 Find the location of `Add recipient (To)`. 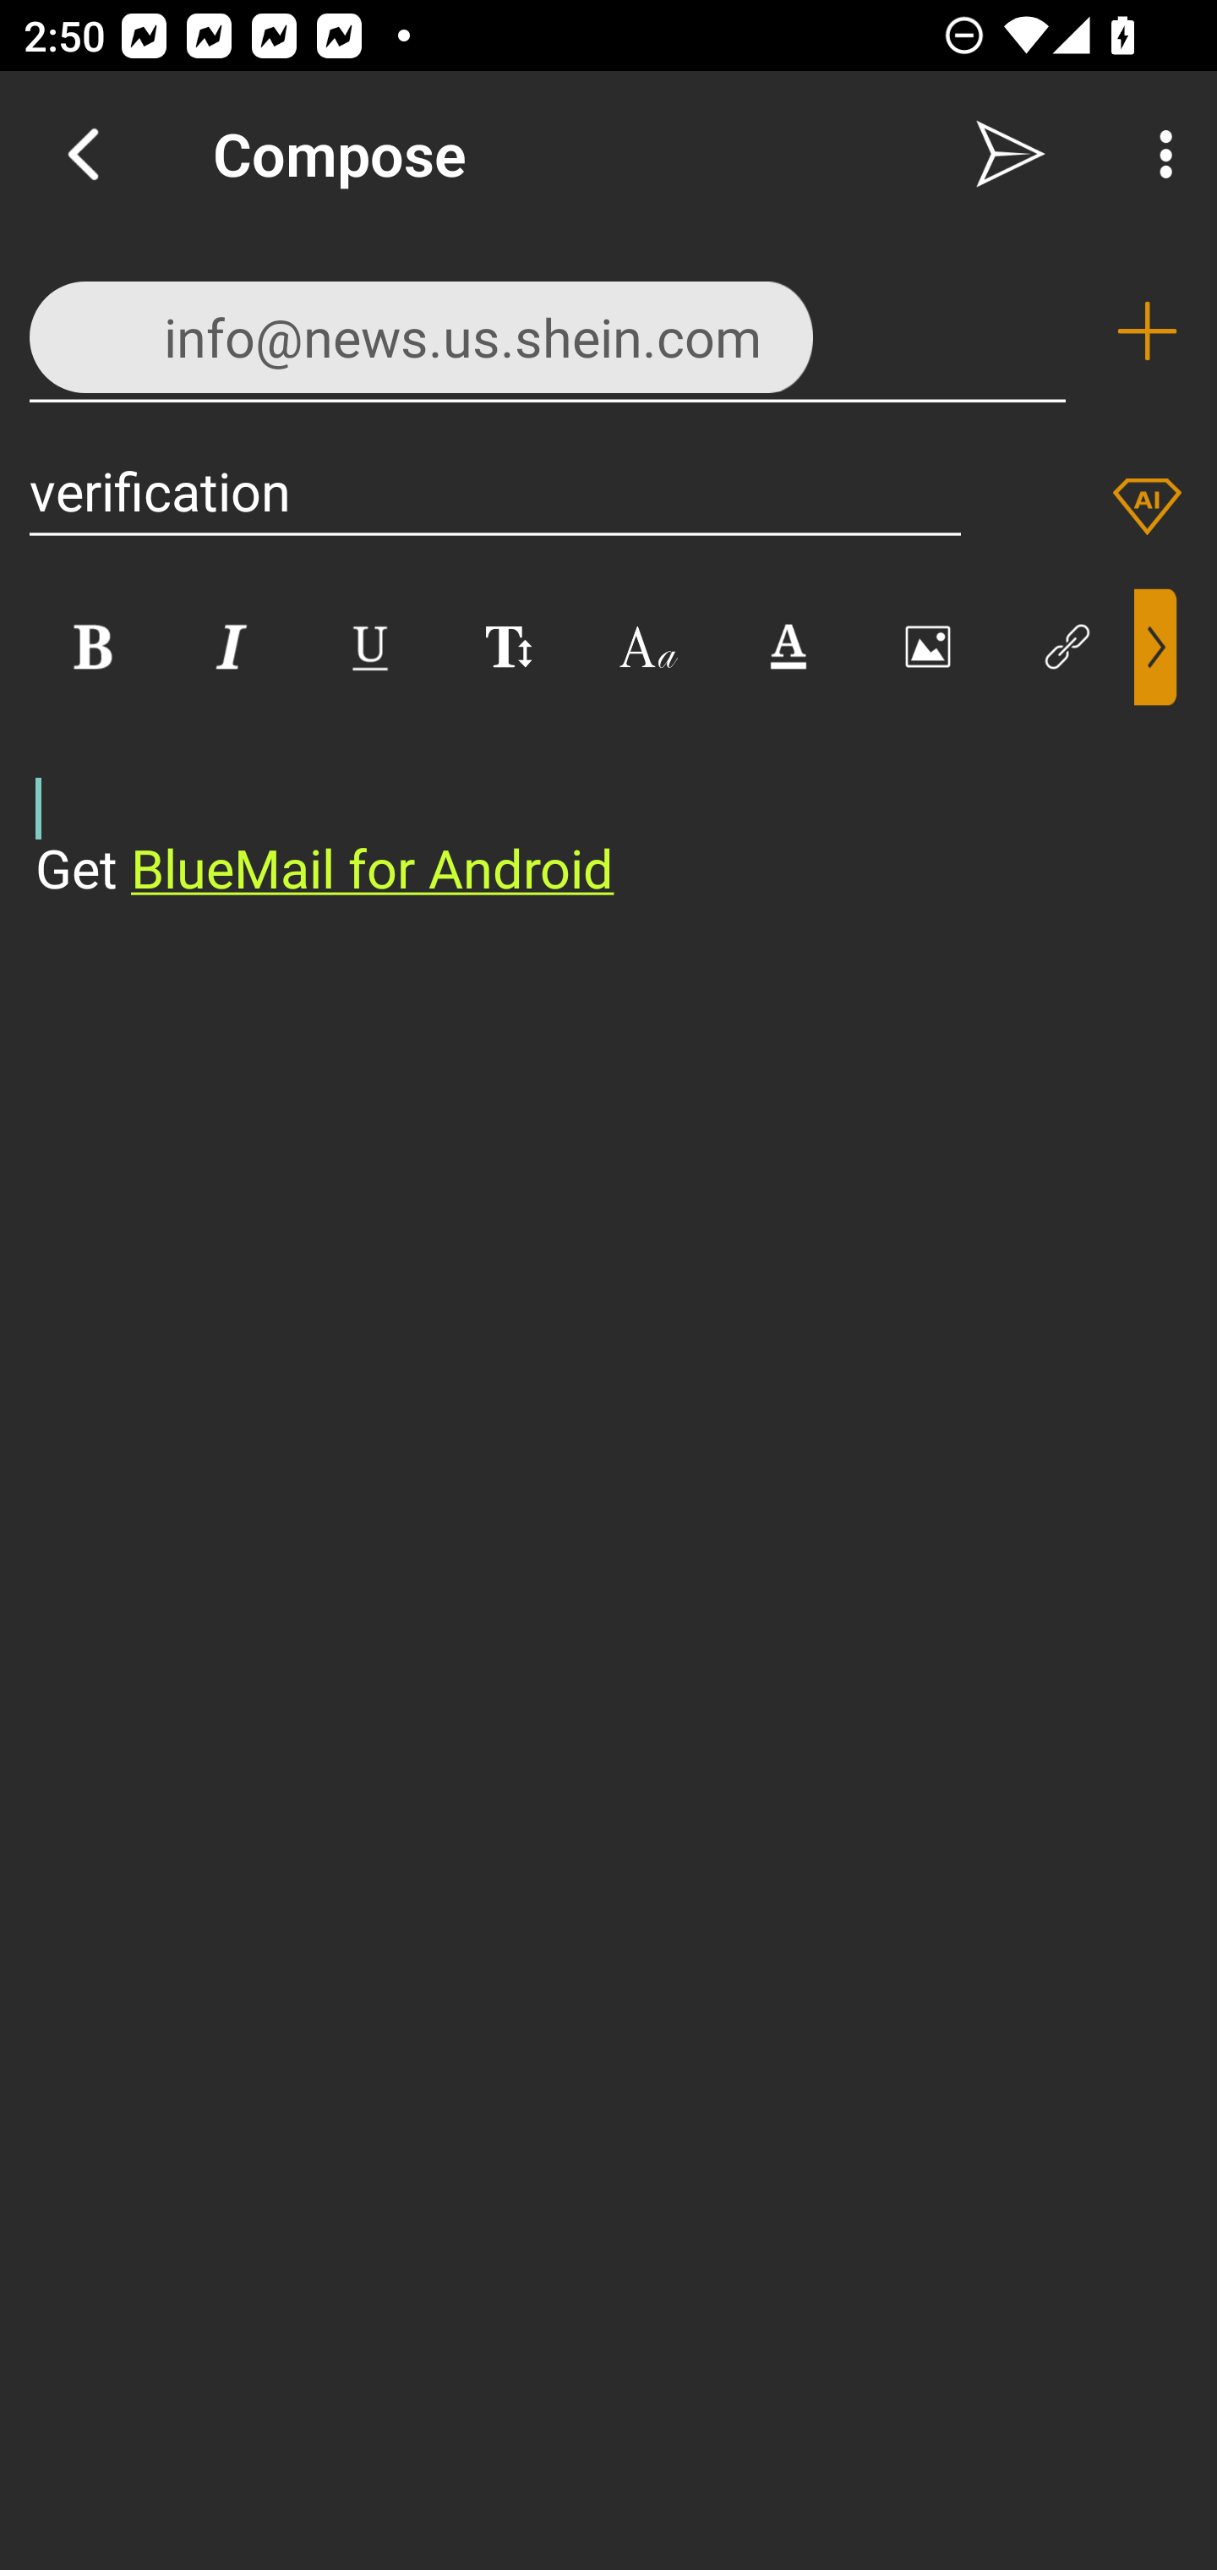

Add recipient (To) is located at coordinates (1147, 331).